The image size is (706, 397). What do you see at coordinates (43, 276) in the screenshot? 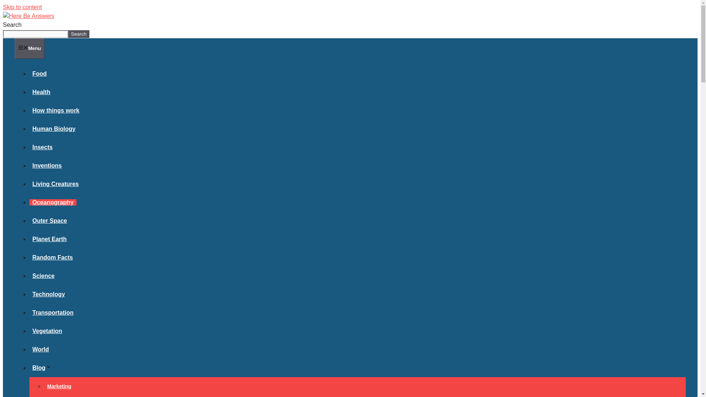
I see `Science` at bounding box center [43, 276].